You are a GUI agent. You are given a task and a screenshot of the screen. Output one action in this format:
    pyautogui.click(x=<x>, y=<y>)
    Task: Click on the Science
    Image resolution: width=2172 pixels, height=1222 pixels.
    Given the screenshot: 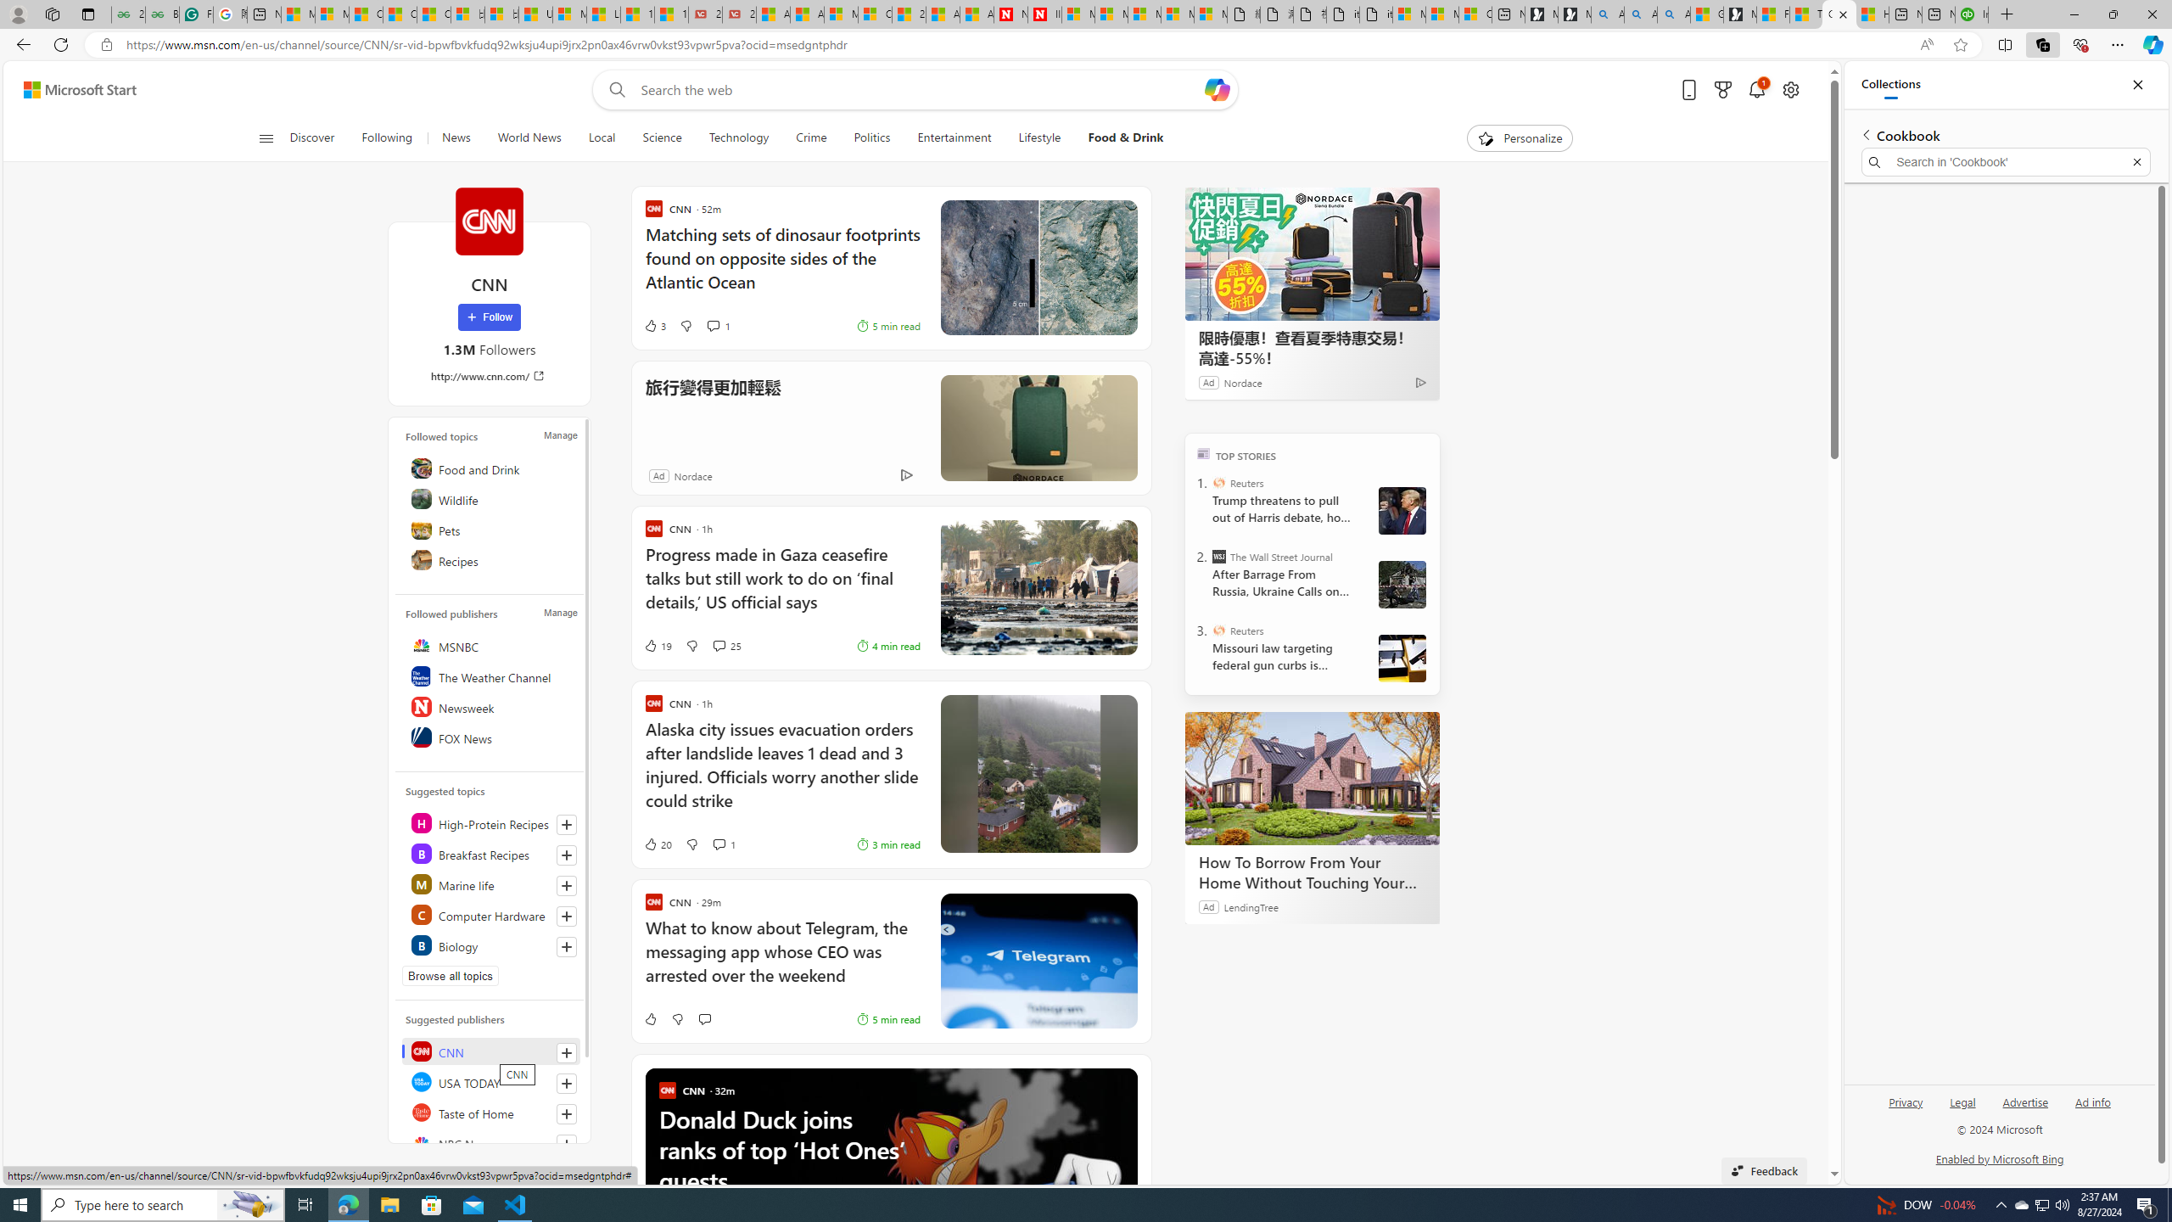 What is the action you would take?
    pyautogui.click(x=662, y=138)
    